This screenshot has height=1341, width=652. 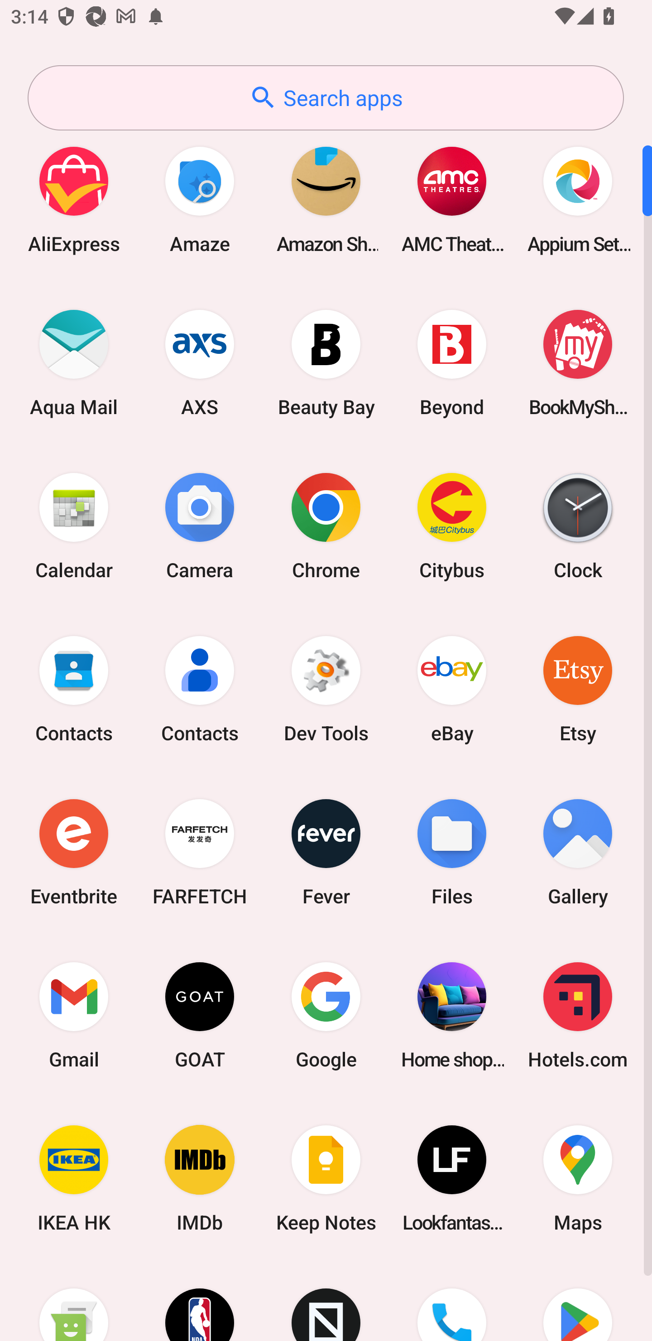 What do you see at coordinates (578, 199) in the screenshot?
I see `Appium Settings` at bounding box center [578, 199].